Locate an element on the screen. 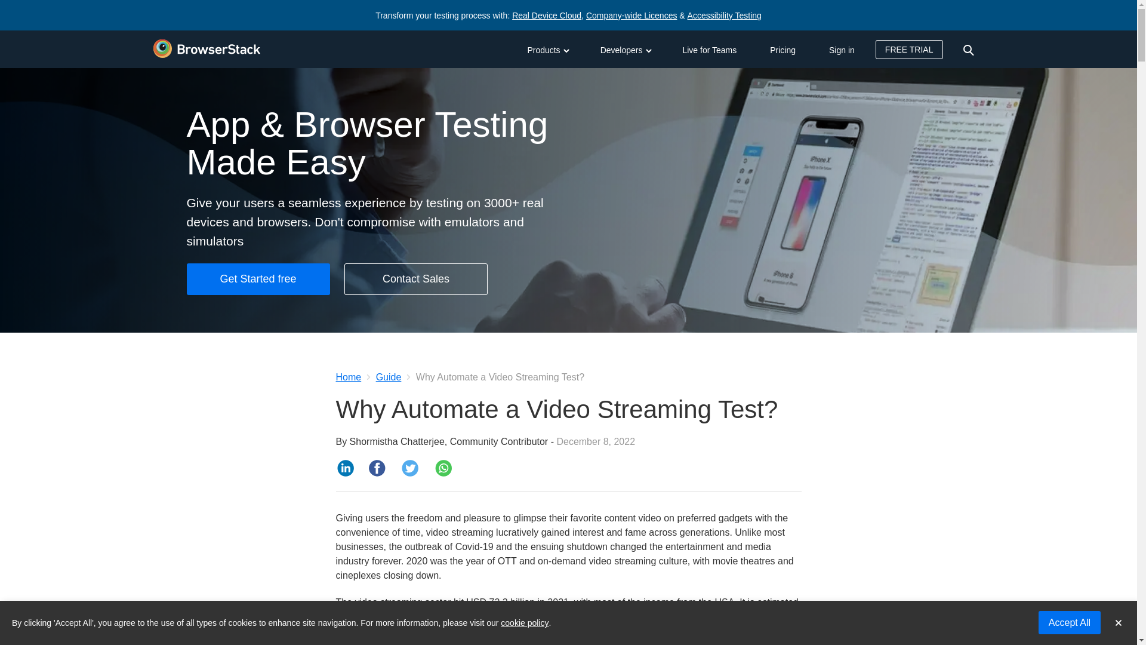 The image size is (1146, 645). Company-wide Licences is located at coordinates (631, 16).